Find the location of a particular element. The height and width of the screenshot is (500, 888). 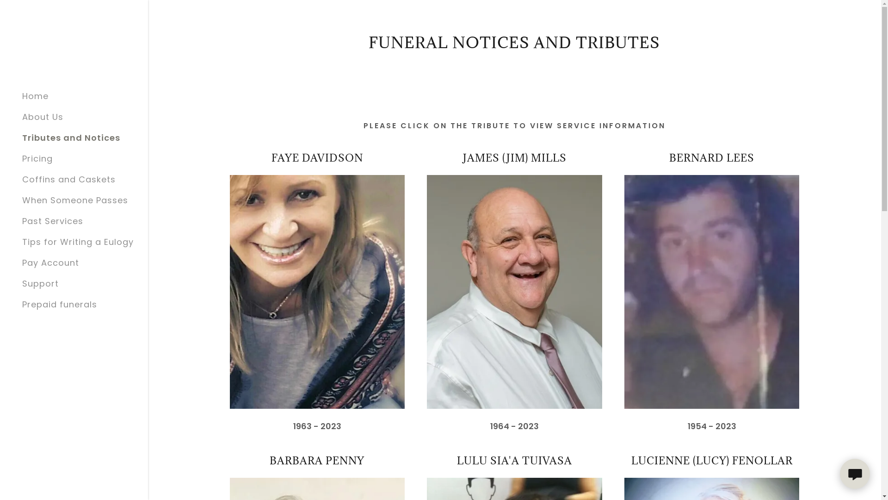

Support is located at coordinates (41, 283).